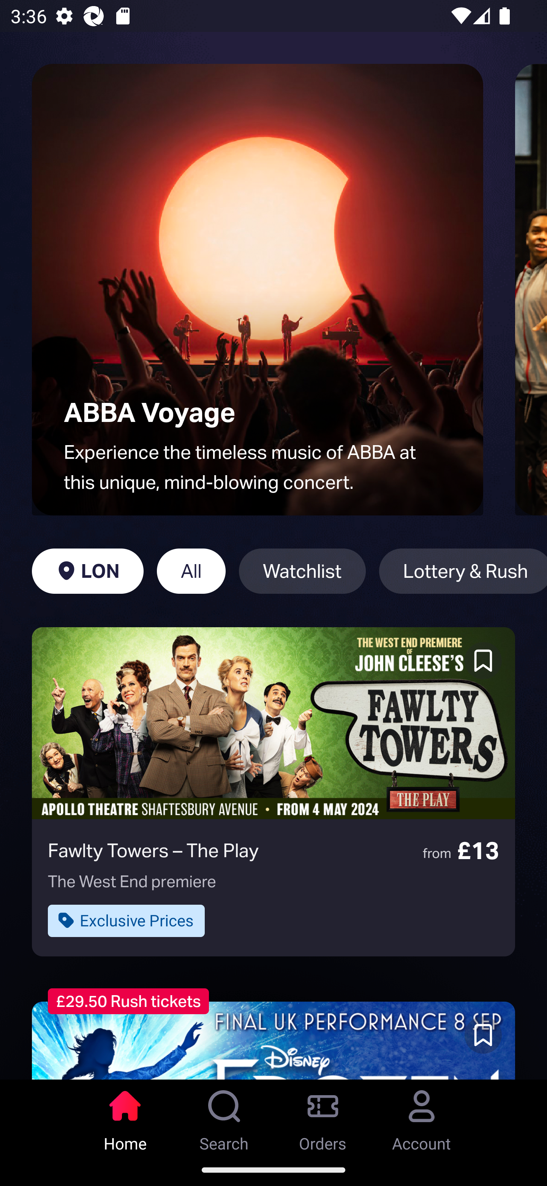 The height and width of the screenshot is (1186, 547). Describe the element at coordinates (87, 571) in the screenshot. I see `LON` at that location.